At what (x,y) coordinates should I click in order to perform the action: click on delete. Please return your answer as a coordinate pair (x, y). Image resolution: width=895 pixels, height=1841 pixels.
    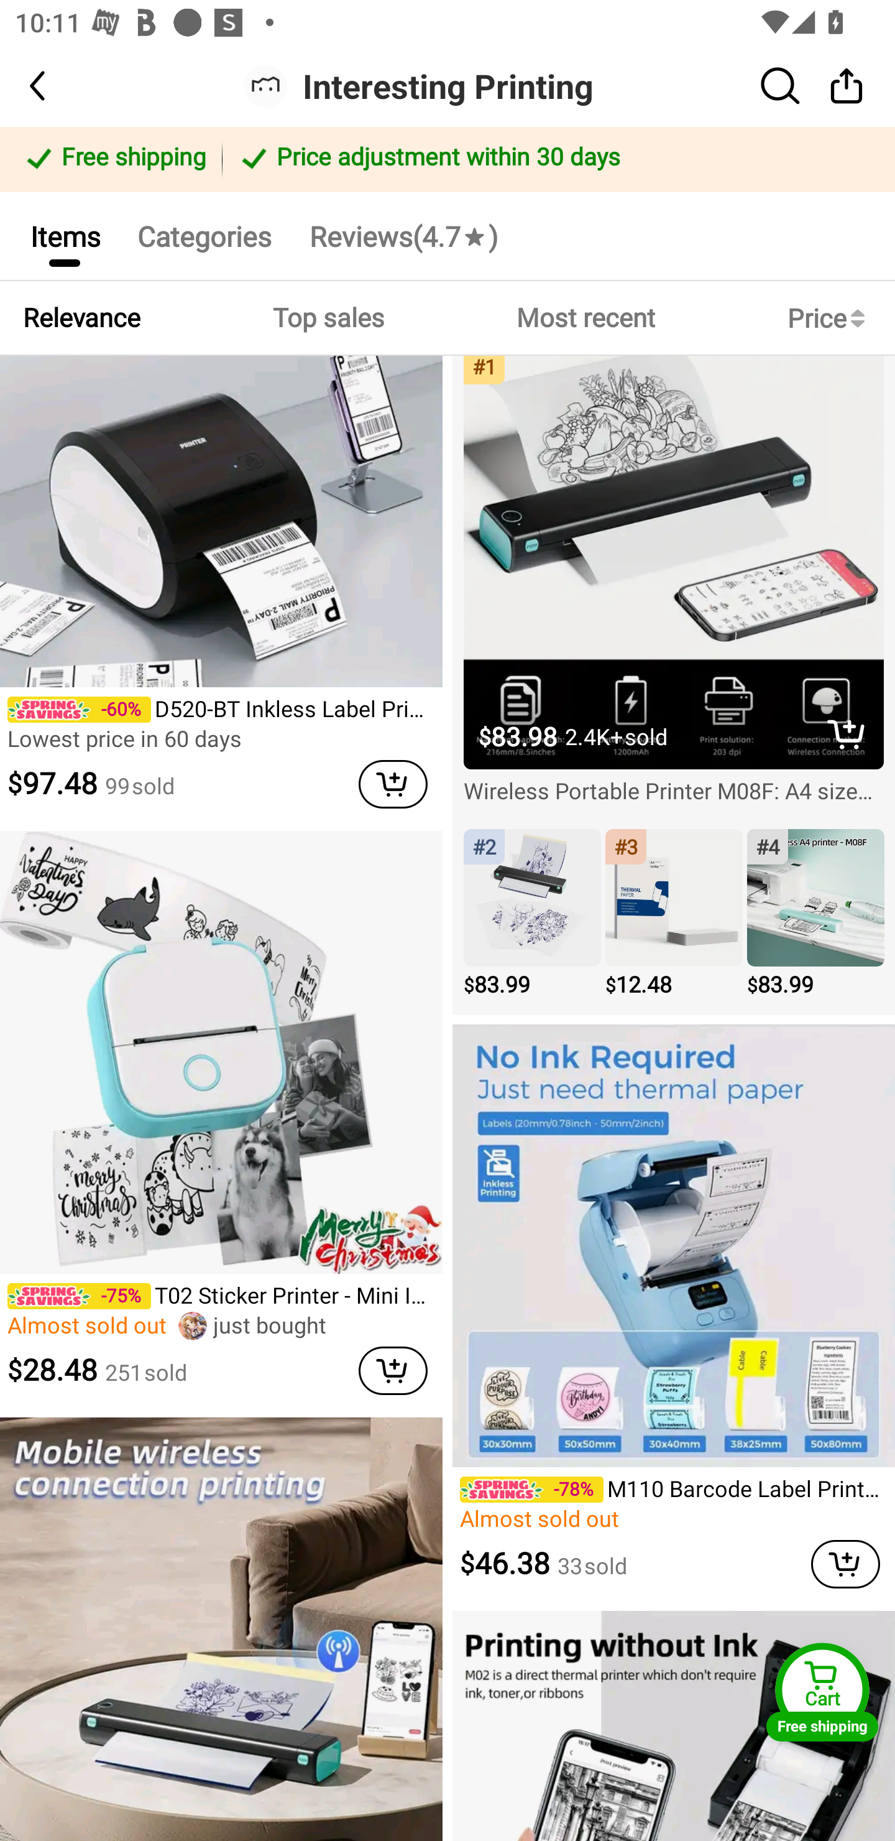
    Looking at the image, I should click on (847, 733).